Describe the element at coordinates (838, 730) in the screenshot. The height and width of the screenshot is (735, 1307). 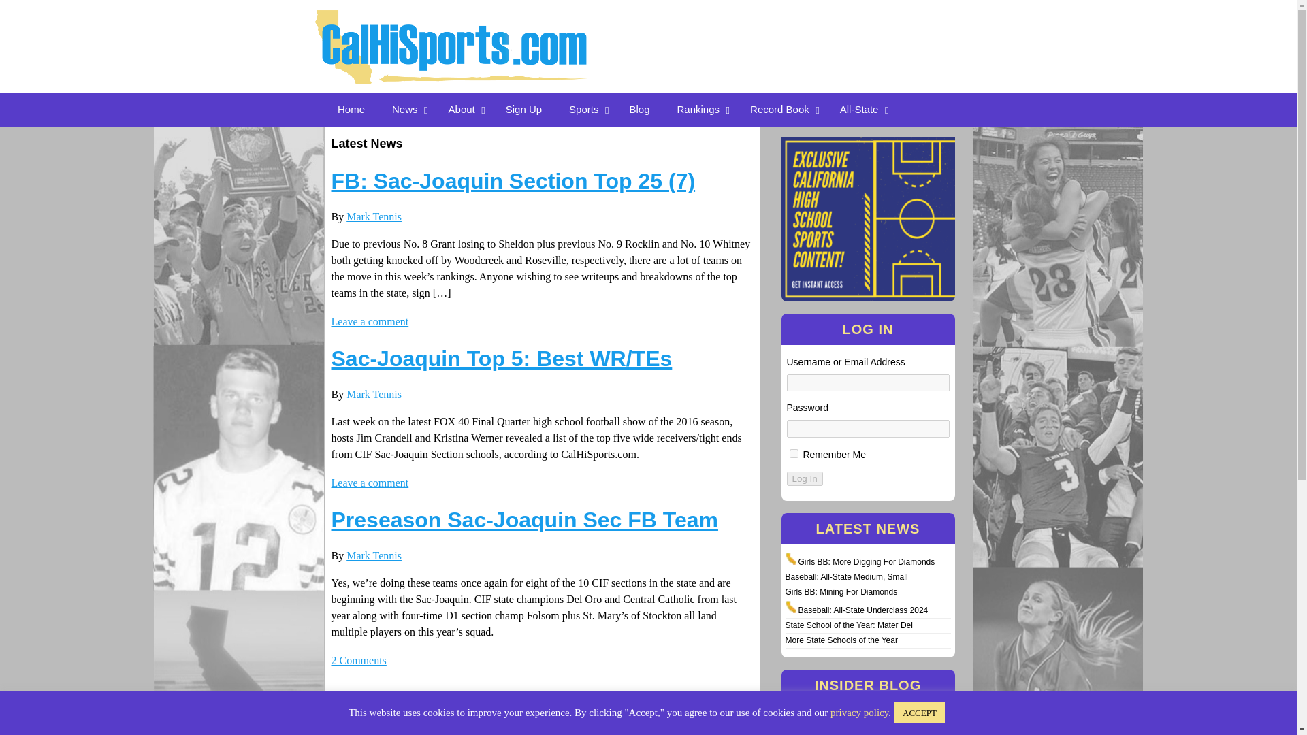
I see `Permalink to All-State Softball Patch List 2` at that location.